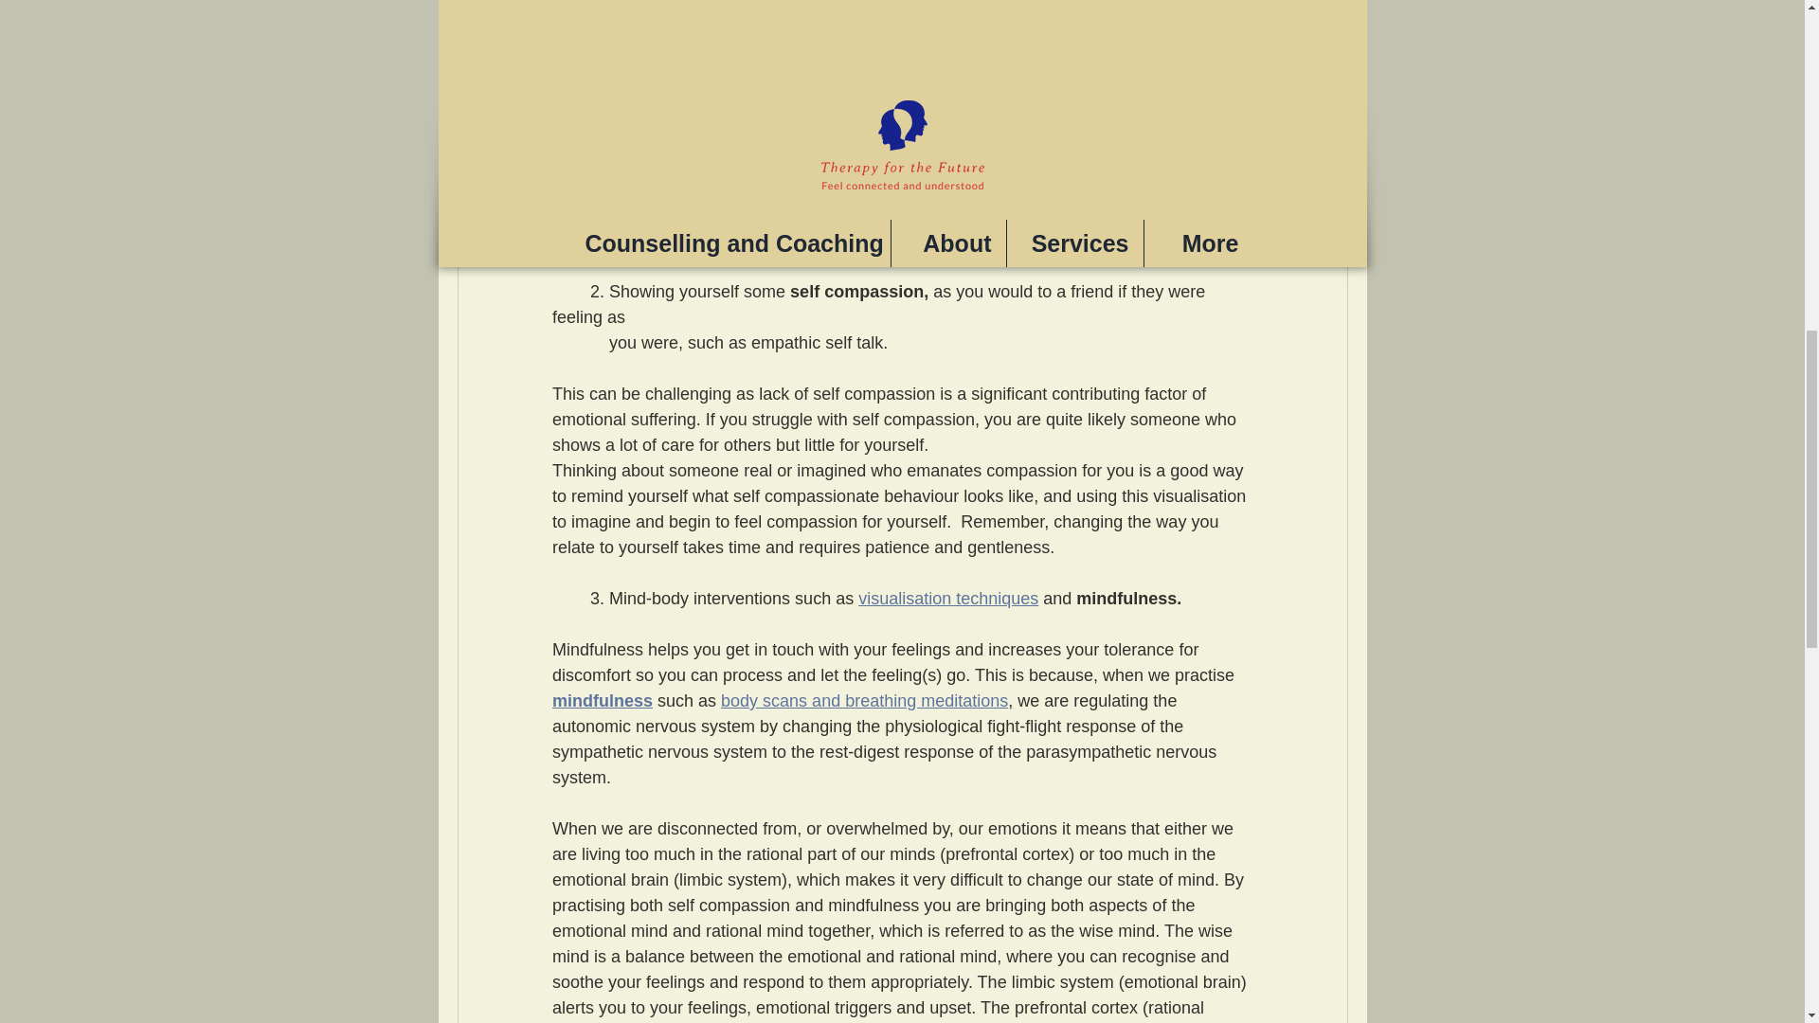 This screenshot has height=1023, width=1819. I want to click on visualisation techniques, so click(948, 599).